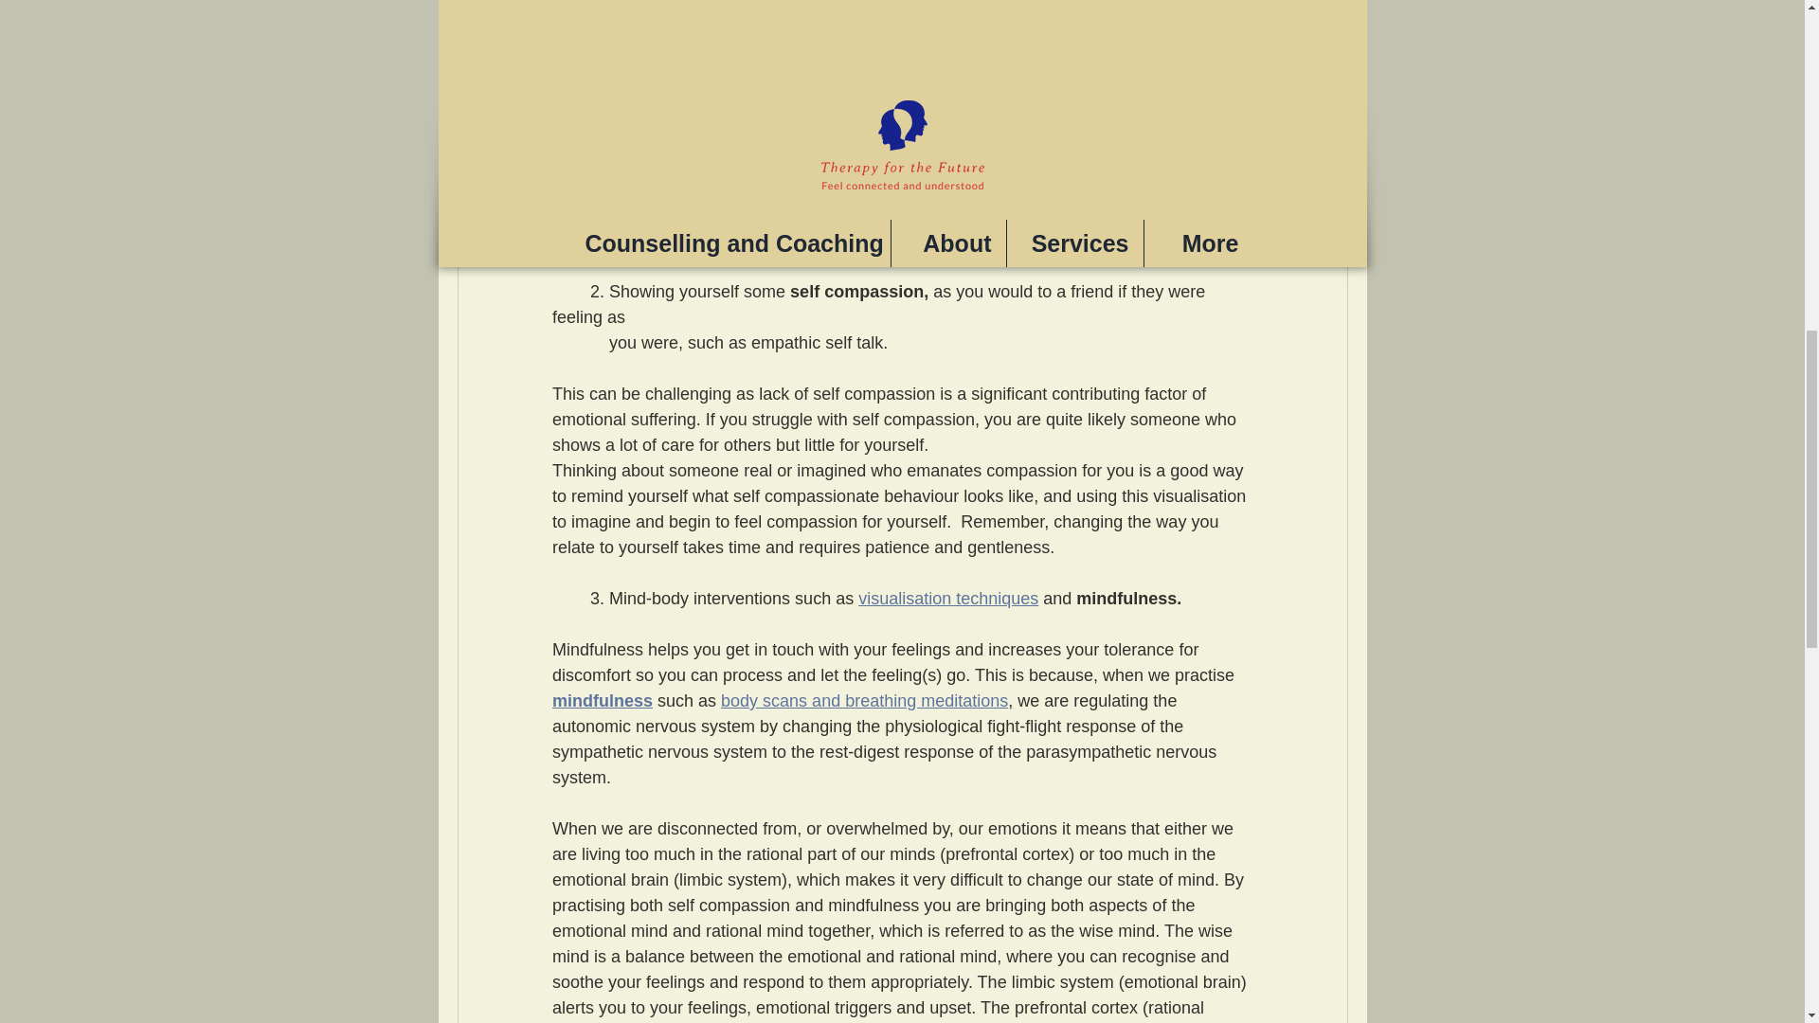 This screenshot has height=1023, width=1819. I want to click on visualisation techniques, so click(948, 599).